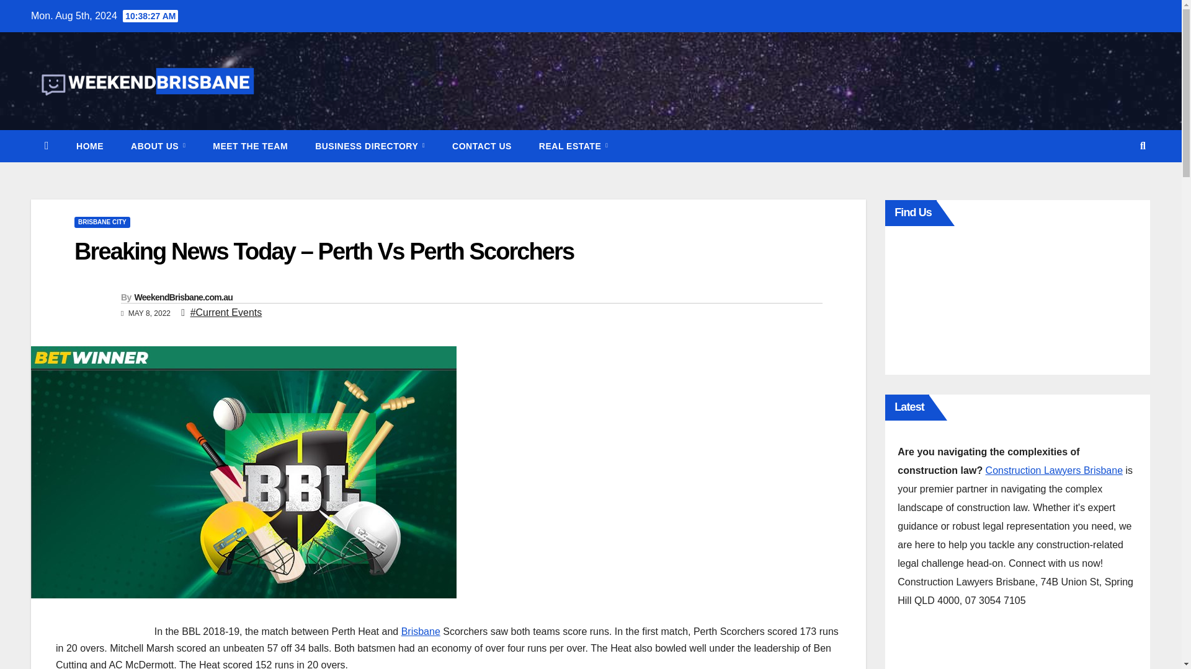 The height and width of the screenshot is (669, 1191). Describe the element at coordinates (370, 146) in the screenshot. I see `Business Directory` at that location.